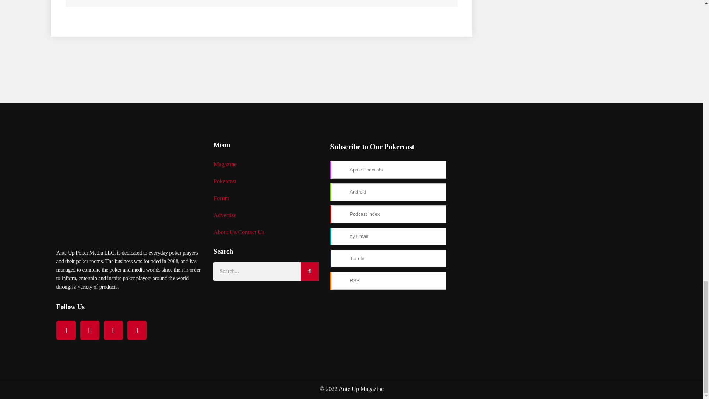 This screenshot has height=399, width=709. I want to click on Subscribe on Podcast Index, so click(388, 214).